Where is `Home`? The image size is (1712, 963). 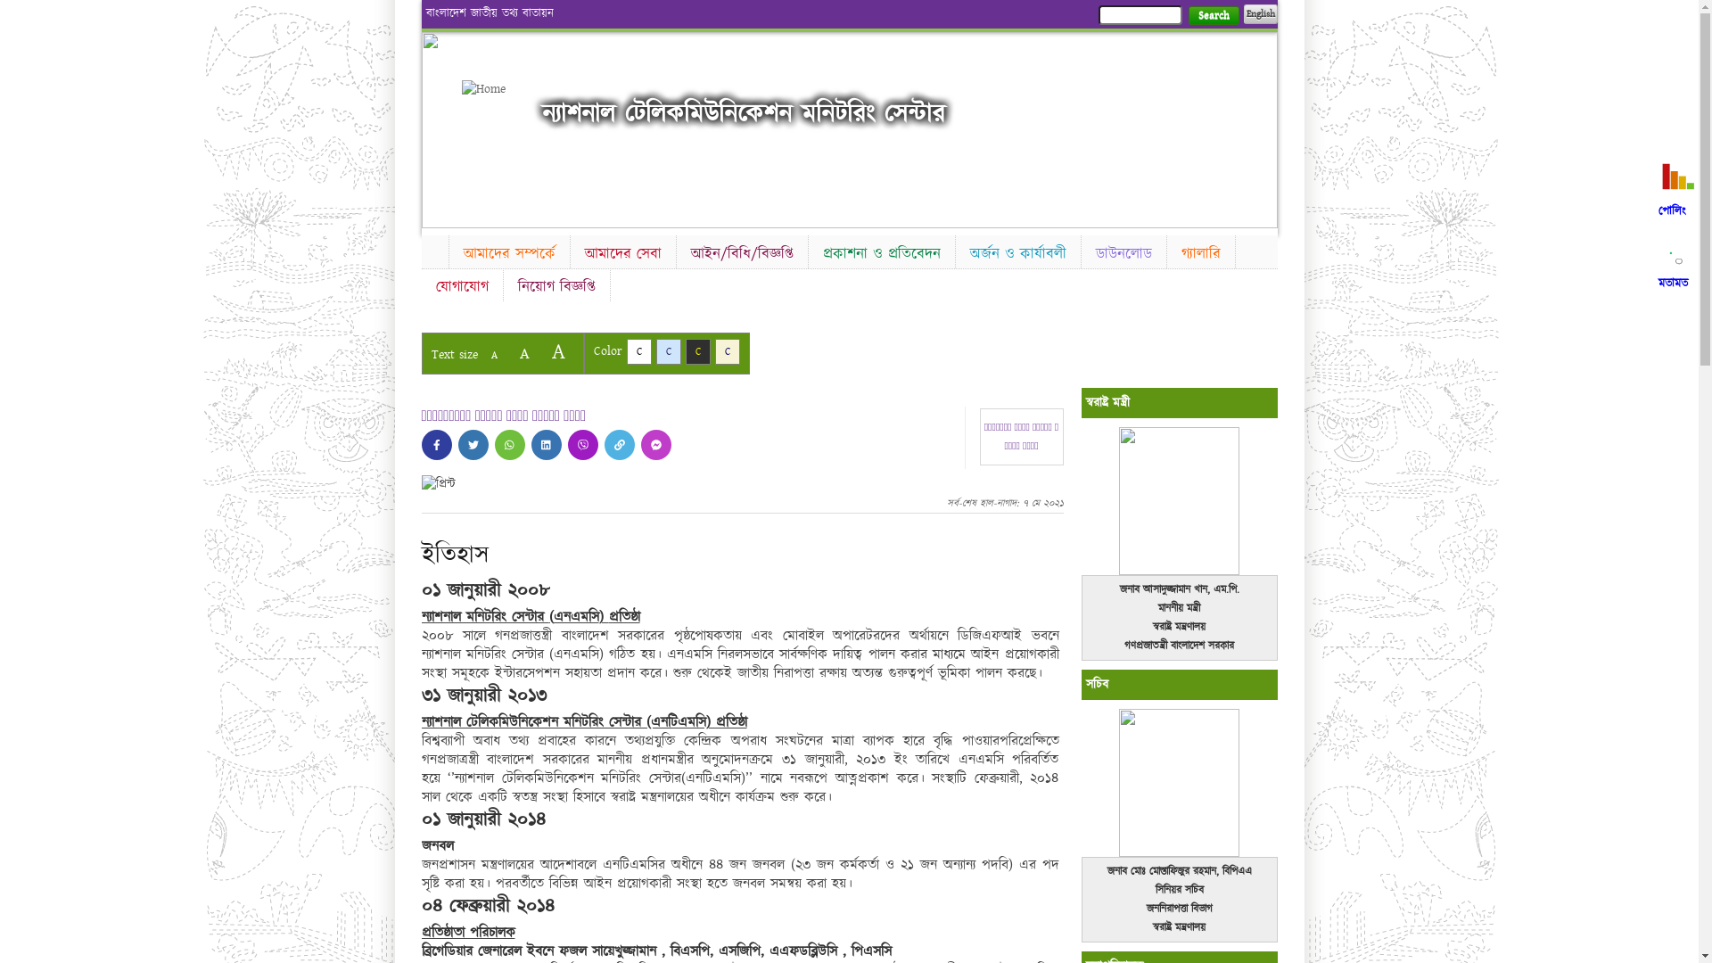 Home is located at coordinates (434, 250).